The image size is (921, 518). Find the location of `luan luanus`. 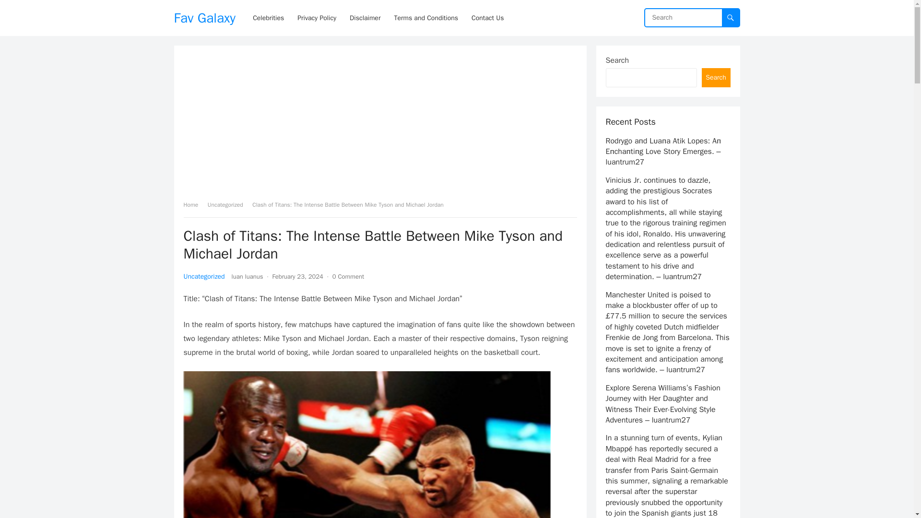

luan luanus is located at coordinates (248, 276).